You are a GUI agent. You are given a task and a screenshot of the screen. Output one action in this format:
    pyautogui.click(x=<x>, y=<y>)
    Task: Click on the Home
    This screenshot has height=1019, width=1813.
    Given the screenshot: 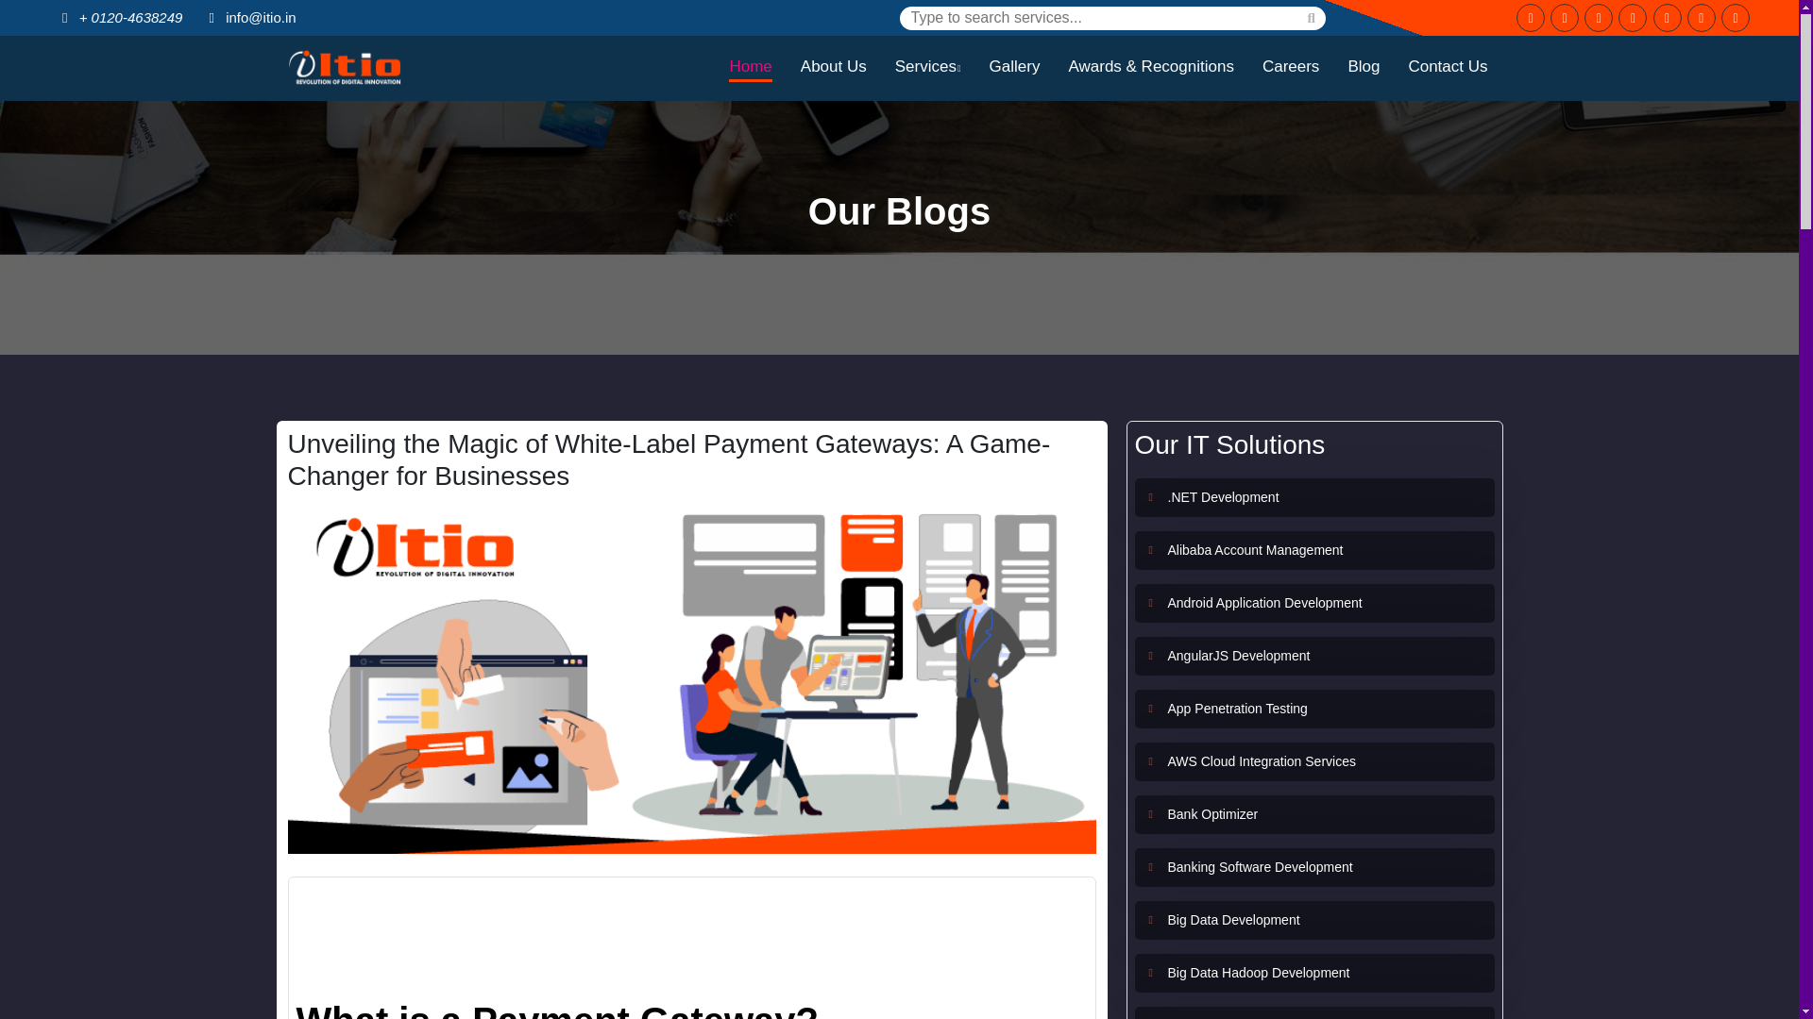 What is the action you would take?
    pyautogui.click(x=750, y=68)
    